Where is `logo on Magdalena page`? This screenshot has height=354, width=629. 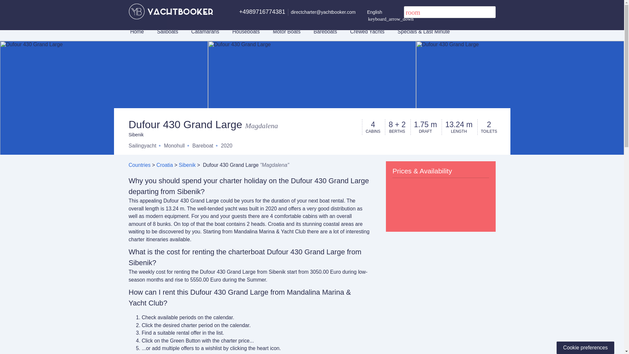 logo on Magdalena page is located at coordinates (170, 11).